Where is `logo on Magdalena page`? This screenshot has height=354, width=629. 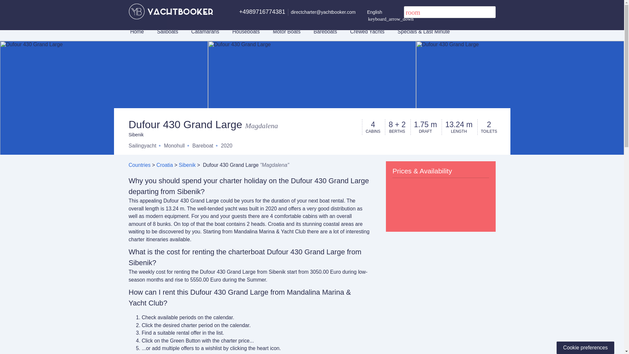 logo on Magdalena page is located at coordinates (170, 11).